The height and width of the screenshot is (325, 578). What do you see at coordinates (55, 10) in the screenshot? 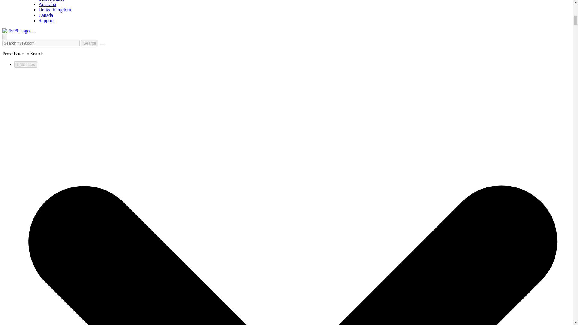
I see `United Kingdom` at bounding box center [55, 10].